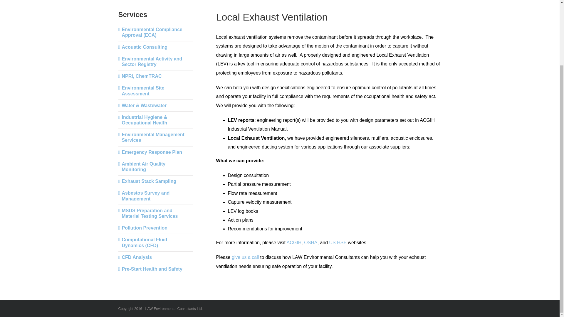  I want to click on Environmental Activity and Sector Registry, so click(152, 62).